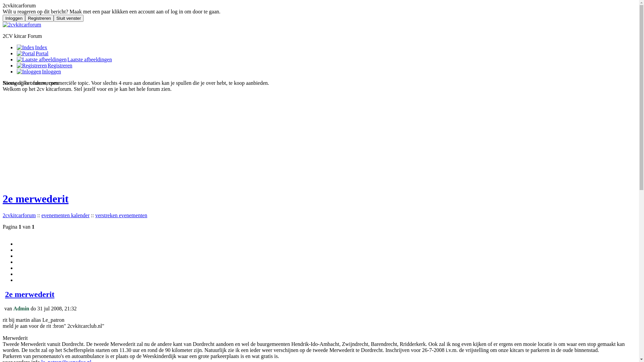 Image resolution: width=644 pixels, height=362 pixels. Describe the element at coordinates (32, 48) in the screenshot. I see `Index` at that location.